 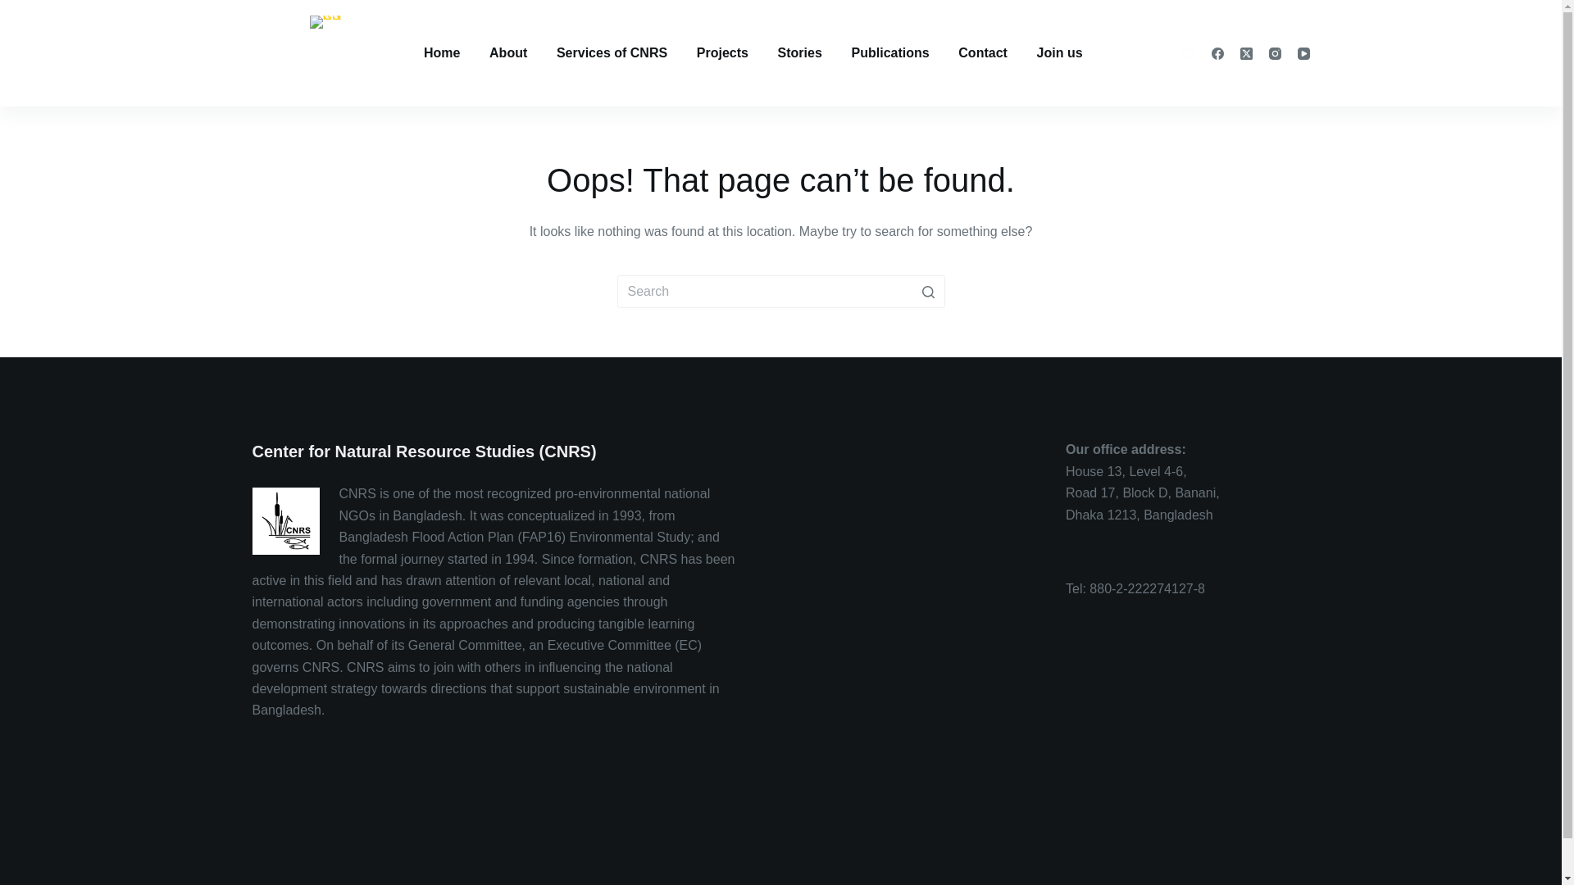 I want to click on Join us, so click(x=1059, y=53).